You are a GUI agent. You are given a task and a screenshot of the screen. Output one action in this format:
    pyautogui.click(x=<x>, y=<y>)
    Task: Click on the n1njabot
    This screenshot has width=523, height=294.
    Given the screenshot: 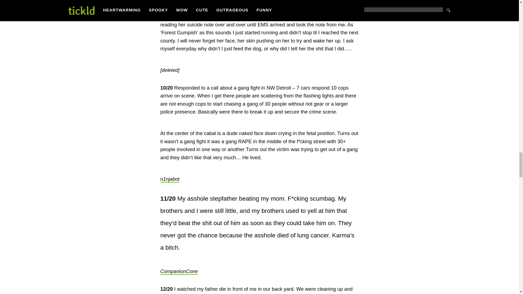 What is the action you would take?
    pyautogui.click(x=169, y=179)
    